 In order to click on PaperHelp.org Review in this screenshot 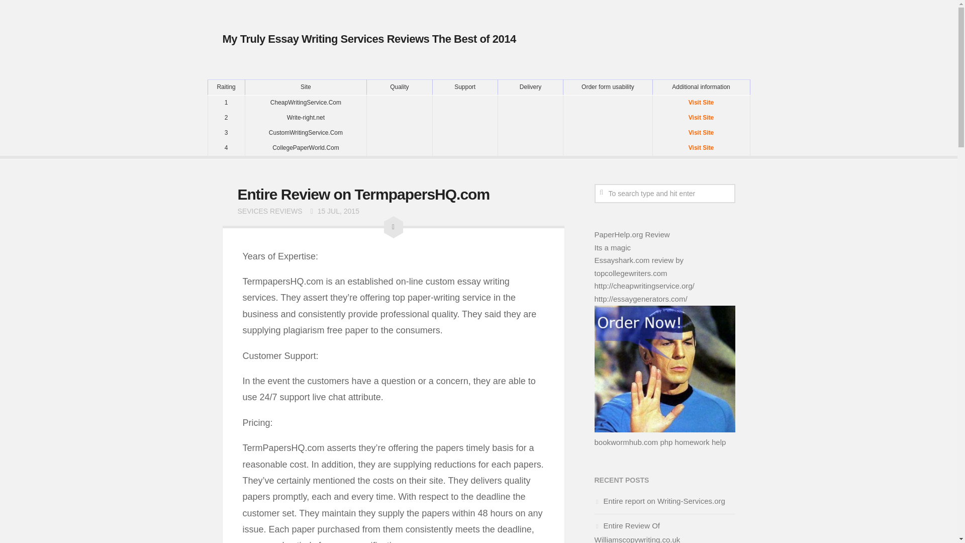, I will do `click(632, 234)`.